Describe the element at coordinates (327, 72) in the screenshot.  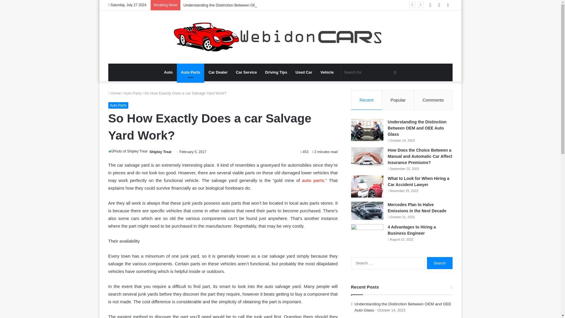
I see `Vehicle` at that location.